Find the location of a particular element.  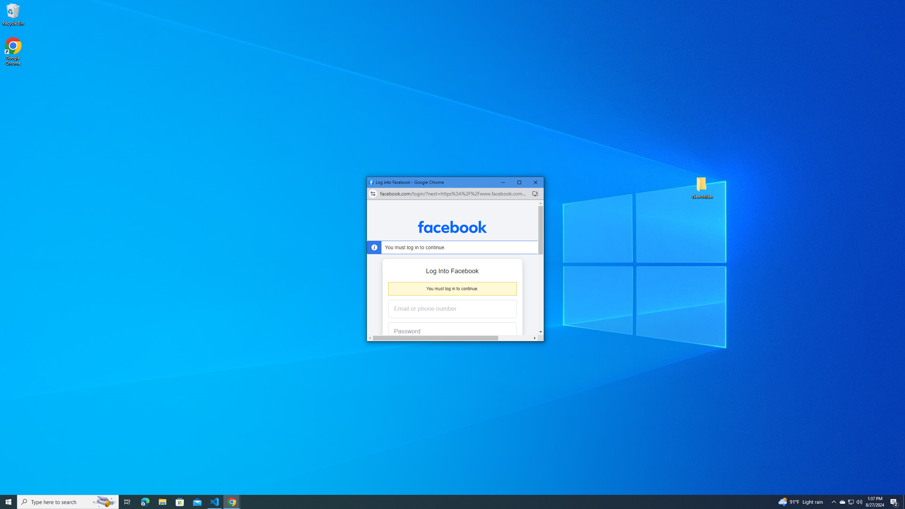

Google Chrome - 3 running windows is located at coordinates (232, 502).